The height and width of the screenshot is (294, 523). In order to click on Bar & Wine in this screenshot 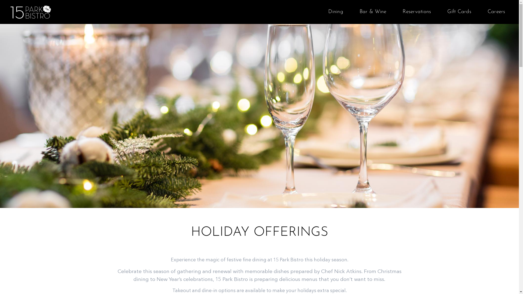, I will do `click(373, 12)`.